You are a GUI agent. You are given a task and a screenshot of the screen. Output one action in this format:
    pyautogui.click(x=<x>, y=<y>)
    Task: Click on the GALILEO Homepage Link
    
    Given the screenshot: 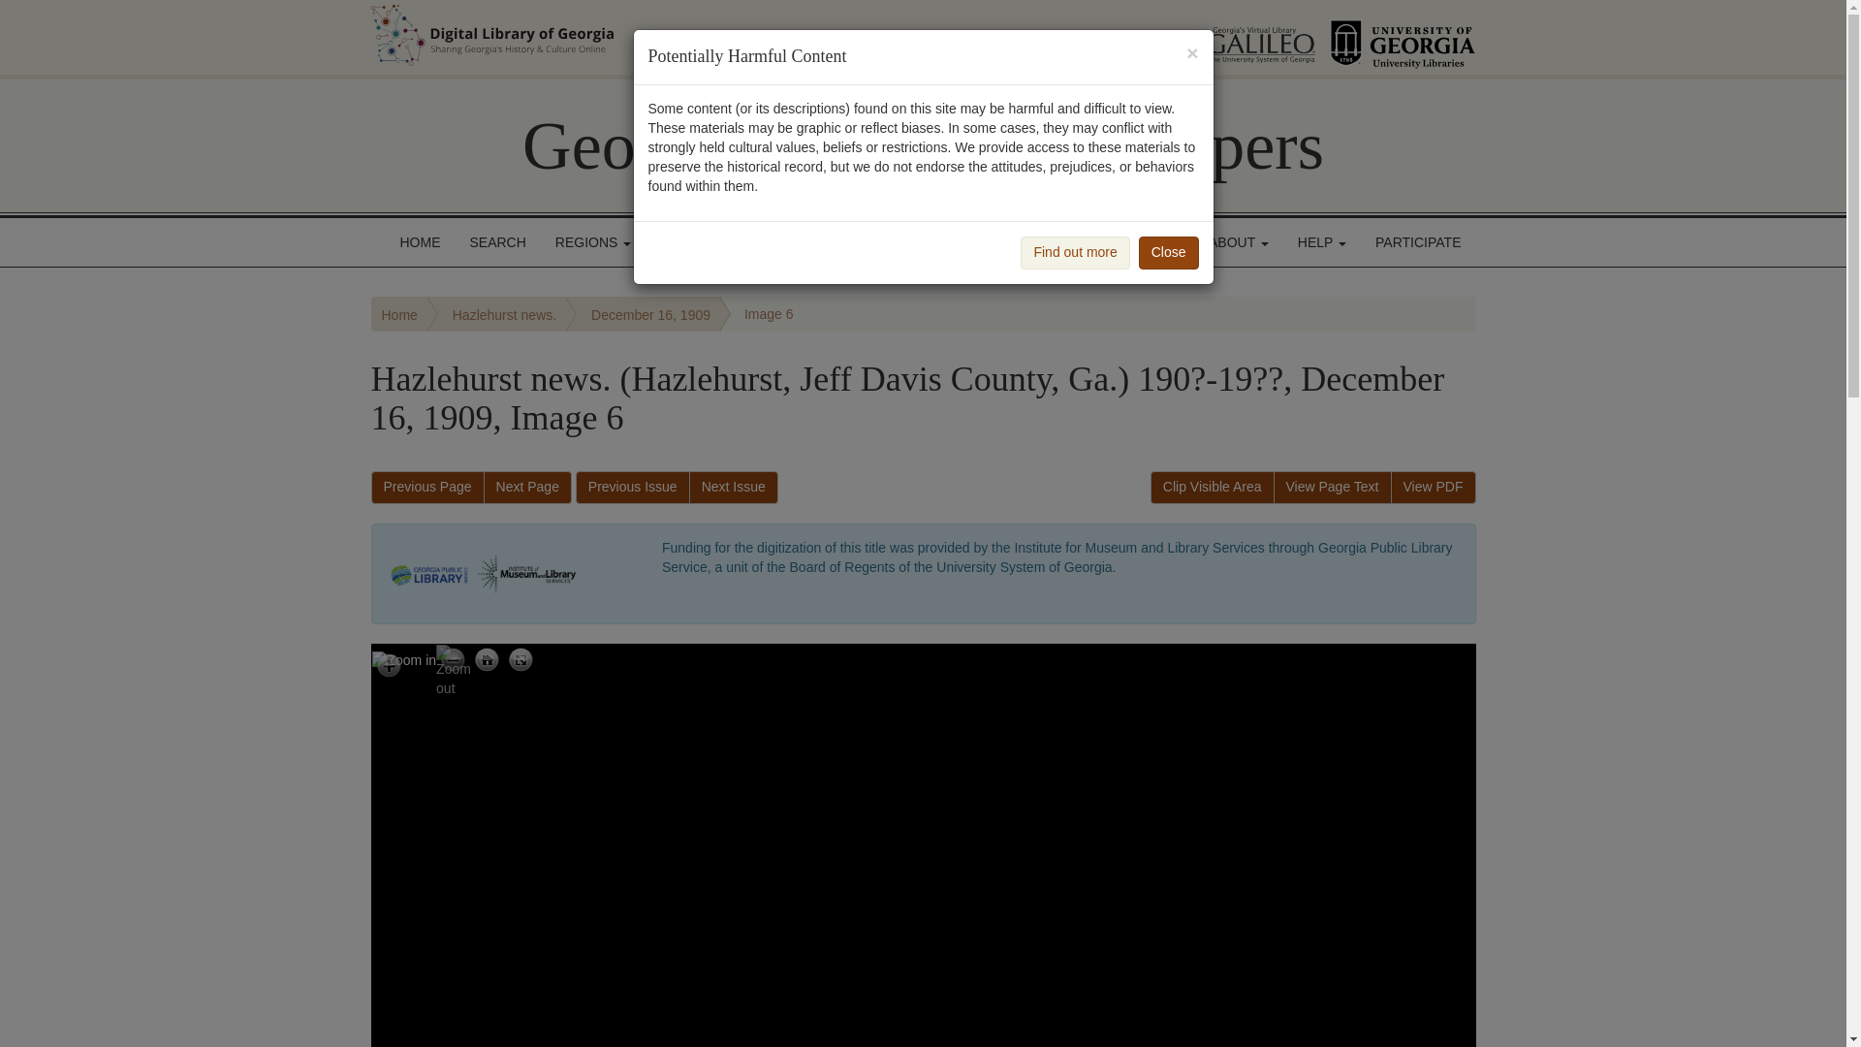 What is the action you would take?
    pyautogui.click(x=1237, y=37)
    